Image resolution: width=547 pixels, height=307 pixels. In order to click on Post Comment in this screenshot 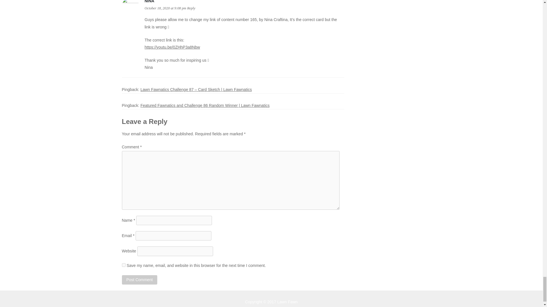, I will do `click(140, 280)`.